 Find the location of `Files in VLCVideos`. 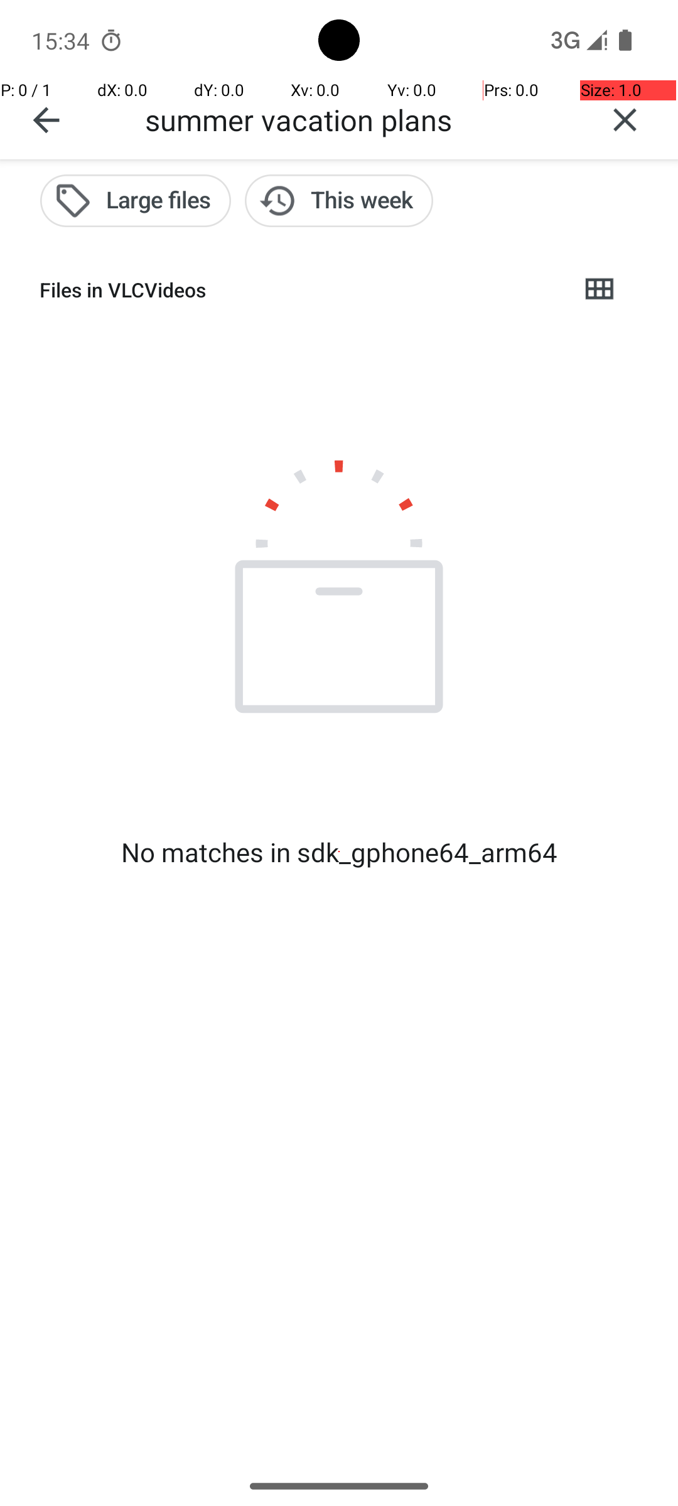

Files in VLCVideos is located at coordinates (299, 290).